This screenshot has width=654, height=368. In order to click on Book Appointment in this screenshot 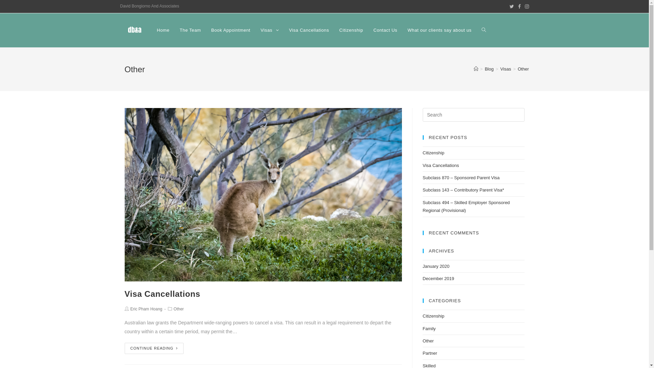, I will do `click(231, 30)`.